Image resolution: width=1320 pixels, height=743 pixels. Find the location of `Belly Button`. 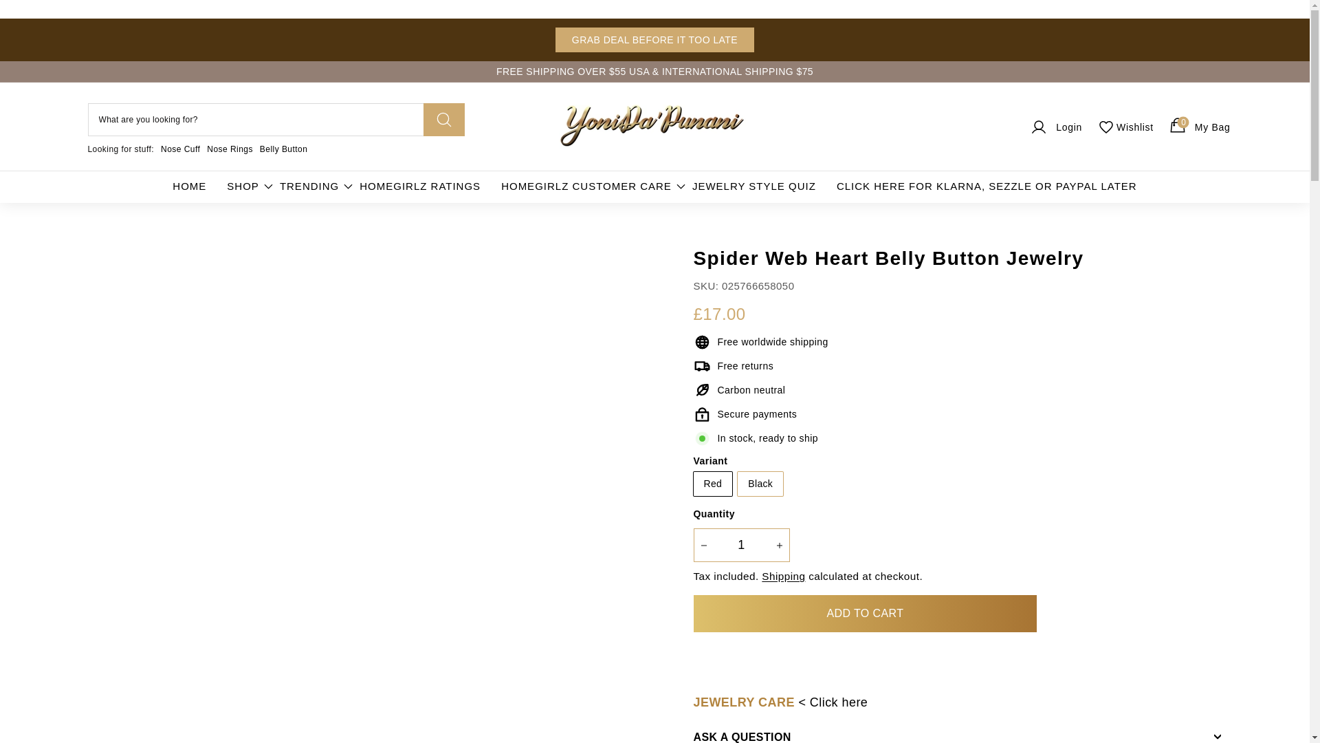

Belly Button is located at coordinates (283, 149).